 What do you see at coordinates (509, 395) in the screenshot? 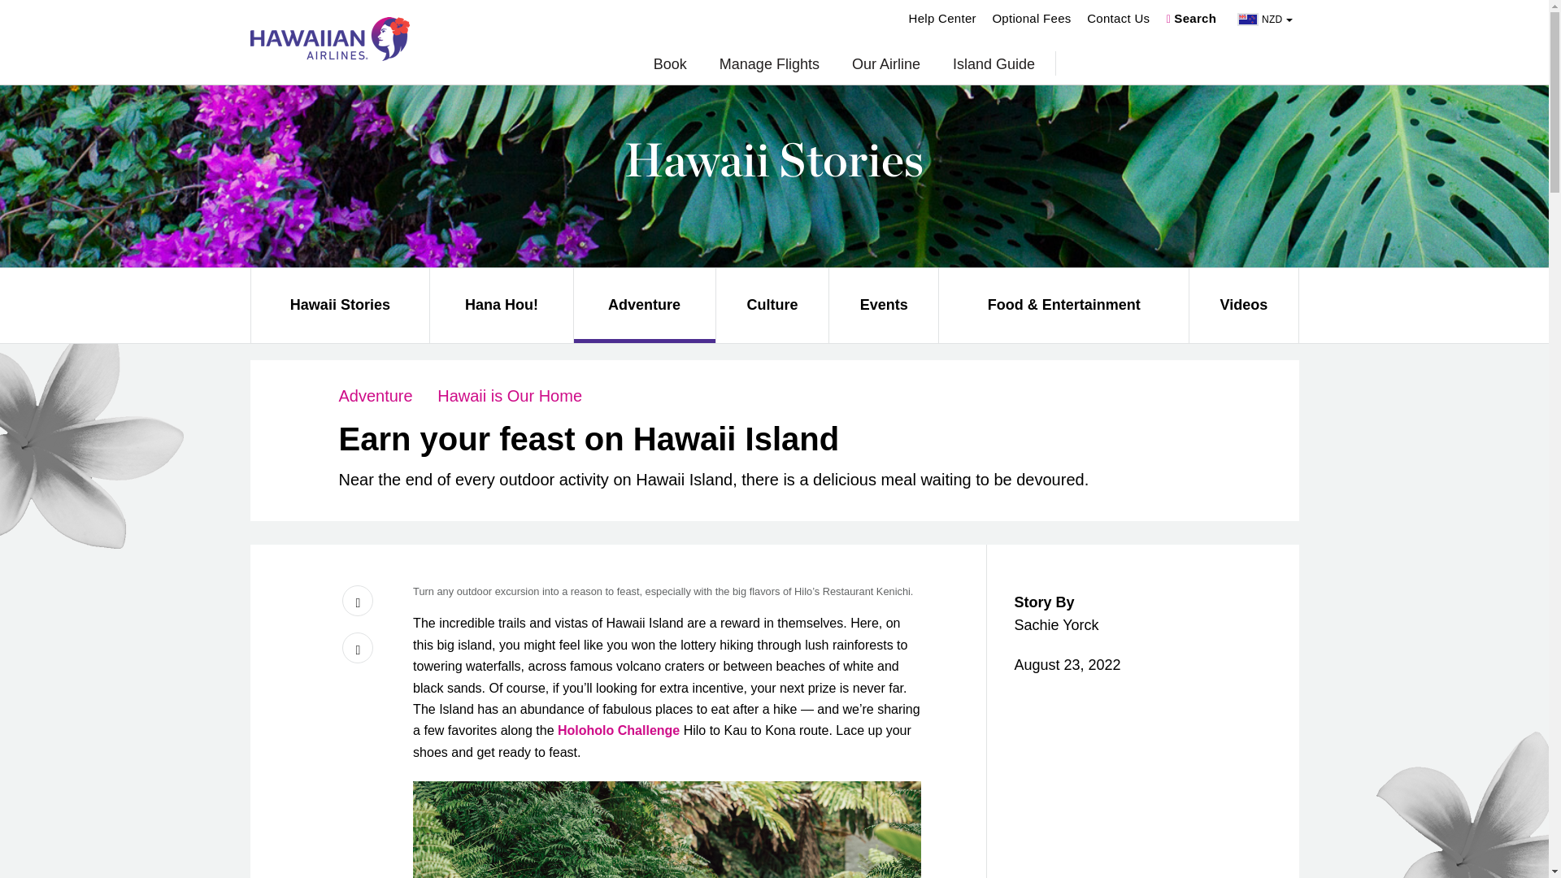
I see `Hawaii is Our Home` at bounding box center [509, 395].